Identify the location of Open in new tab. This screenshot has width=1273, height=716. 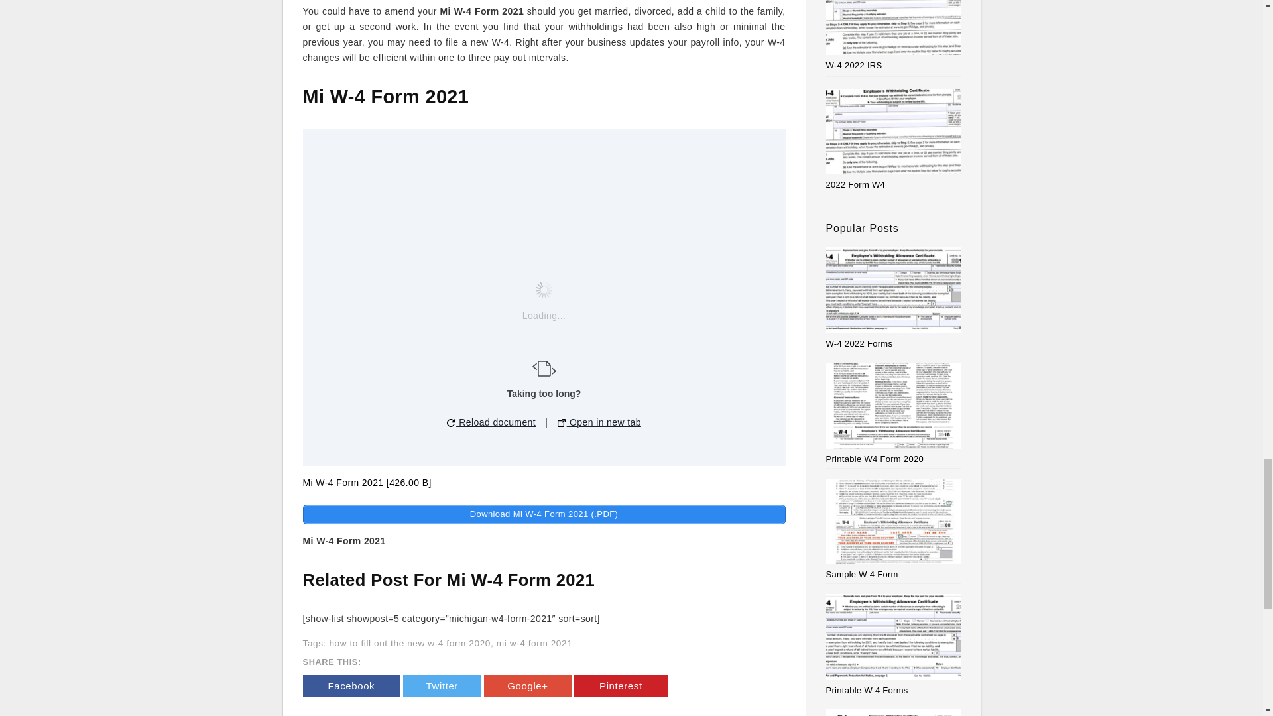
(599, 423).